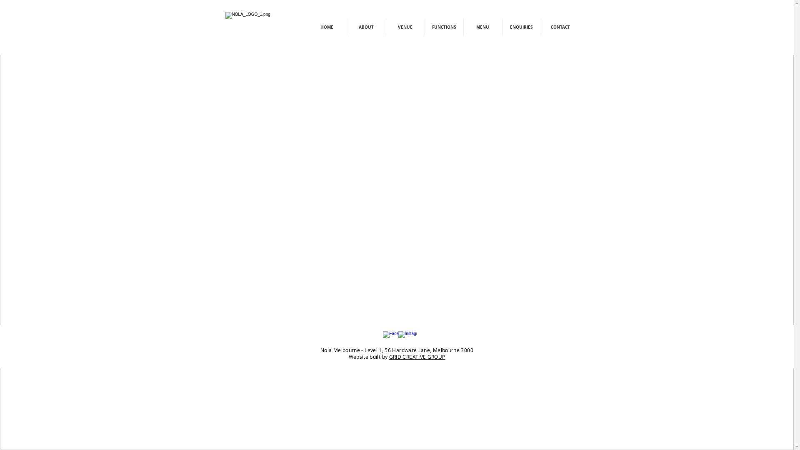 The height and width of the screenshot is (450, 800). Describe the element at coordinates (522, 27) in the screenshot. I see `ENQUIRIES` at that location.